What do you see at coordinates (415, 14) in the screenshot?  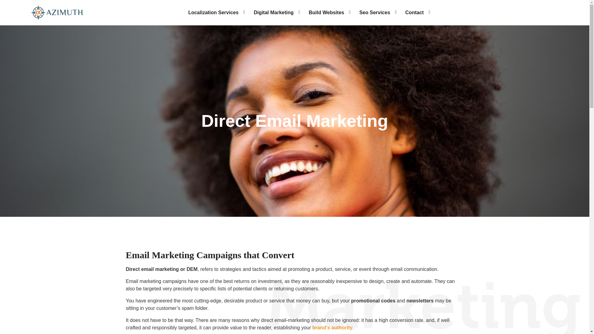 I see `Contact` at bounding box center [415, 14].